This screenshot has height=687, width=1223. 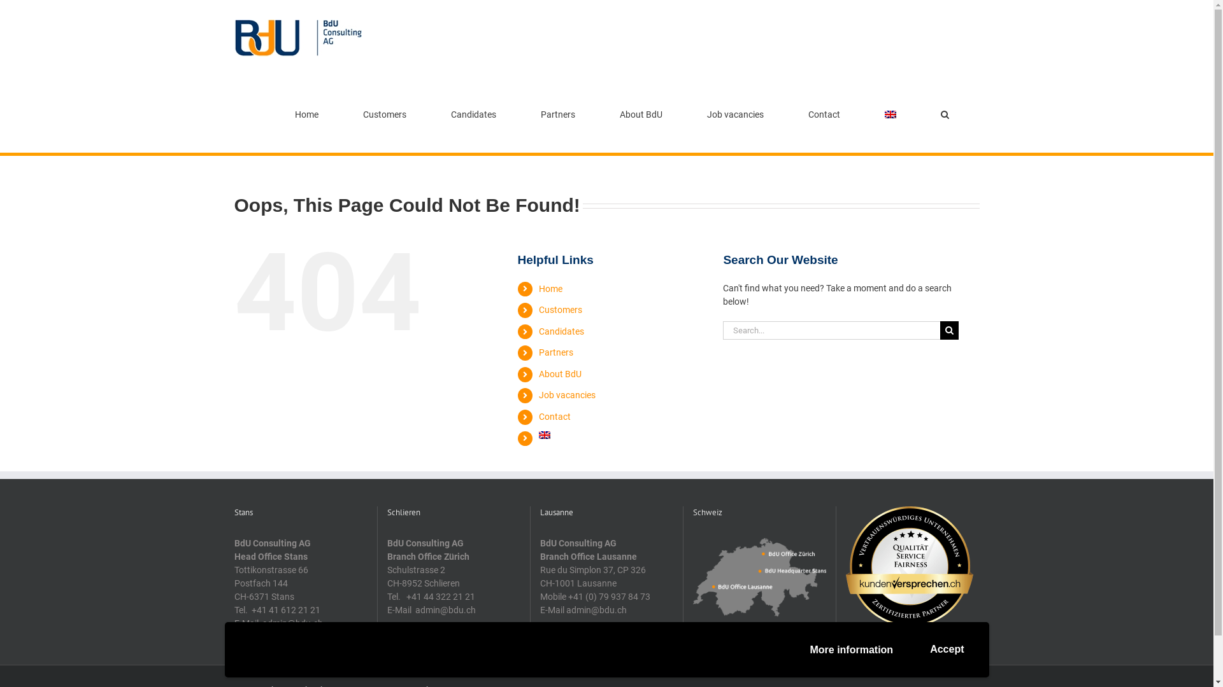 What do you see at coordinates (641, 114) in the screenshot?
I see `About BdU` at bounding box center [641, 114].